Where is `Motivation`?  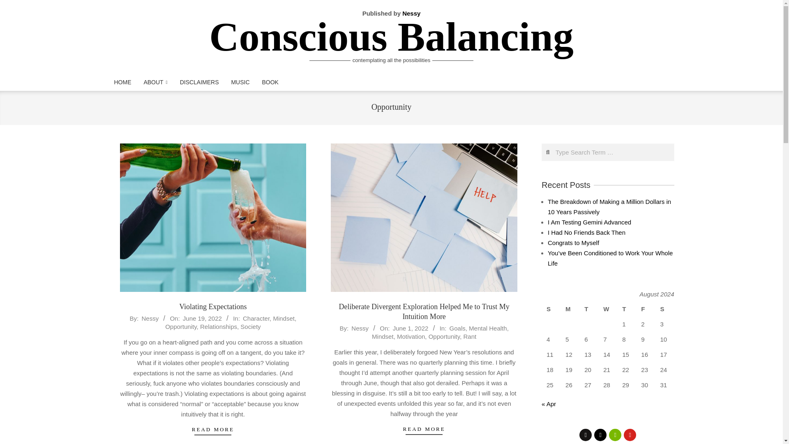 Motivation is located at coordinates (411, 336).